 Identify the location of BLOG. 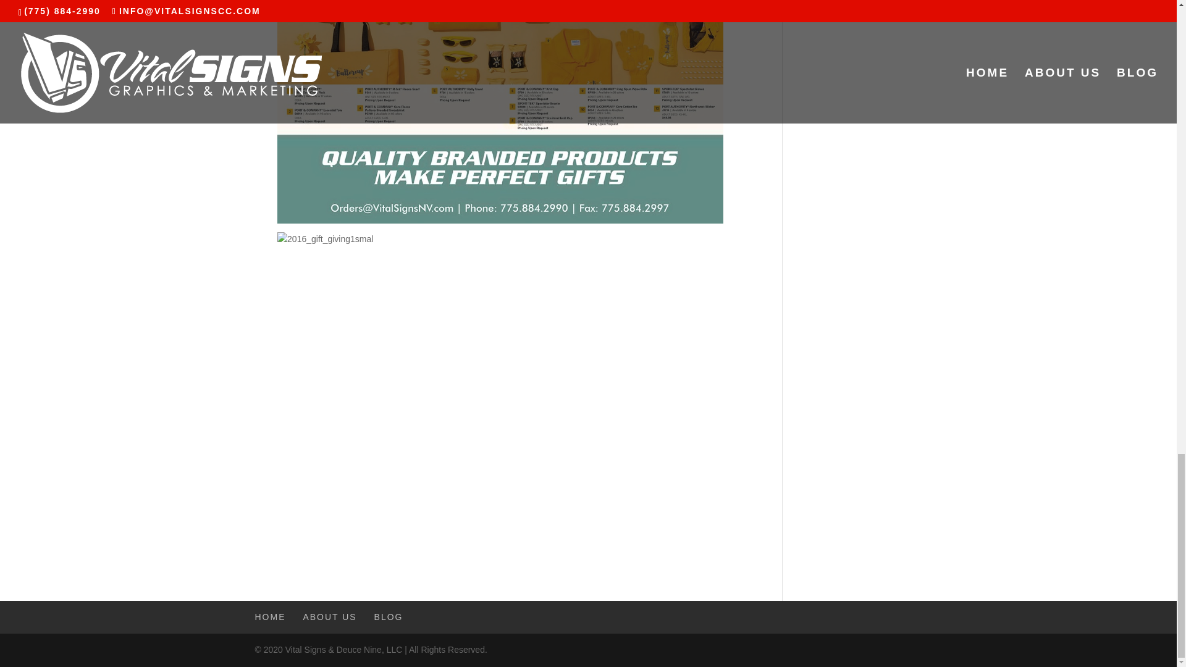
(389, 616).